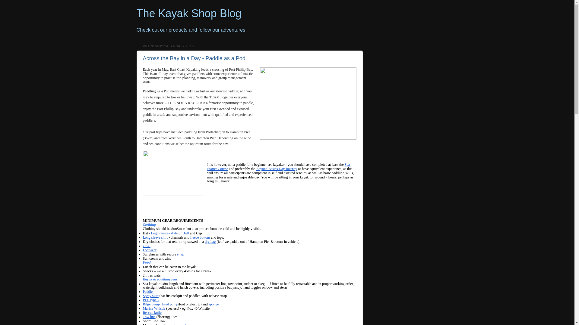 Image resolution: width=579 pixels, height=325 pixels. I want to click on Beyond Basics Day Journey, so click(277, 169).